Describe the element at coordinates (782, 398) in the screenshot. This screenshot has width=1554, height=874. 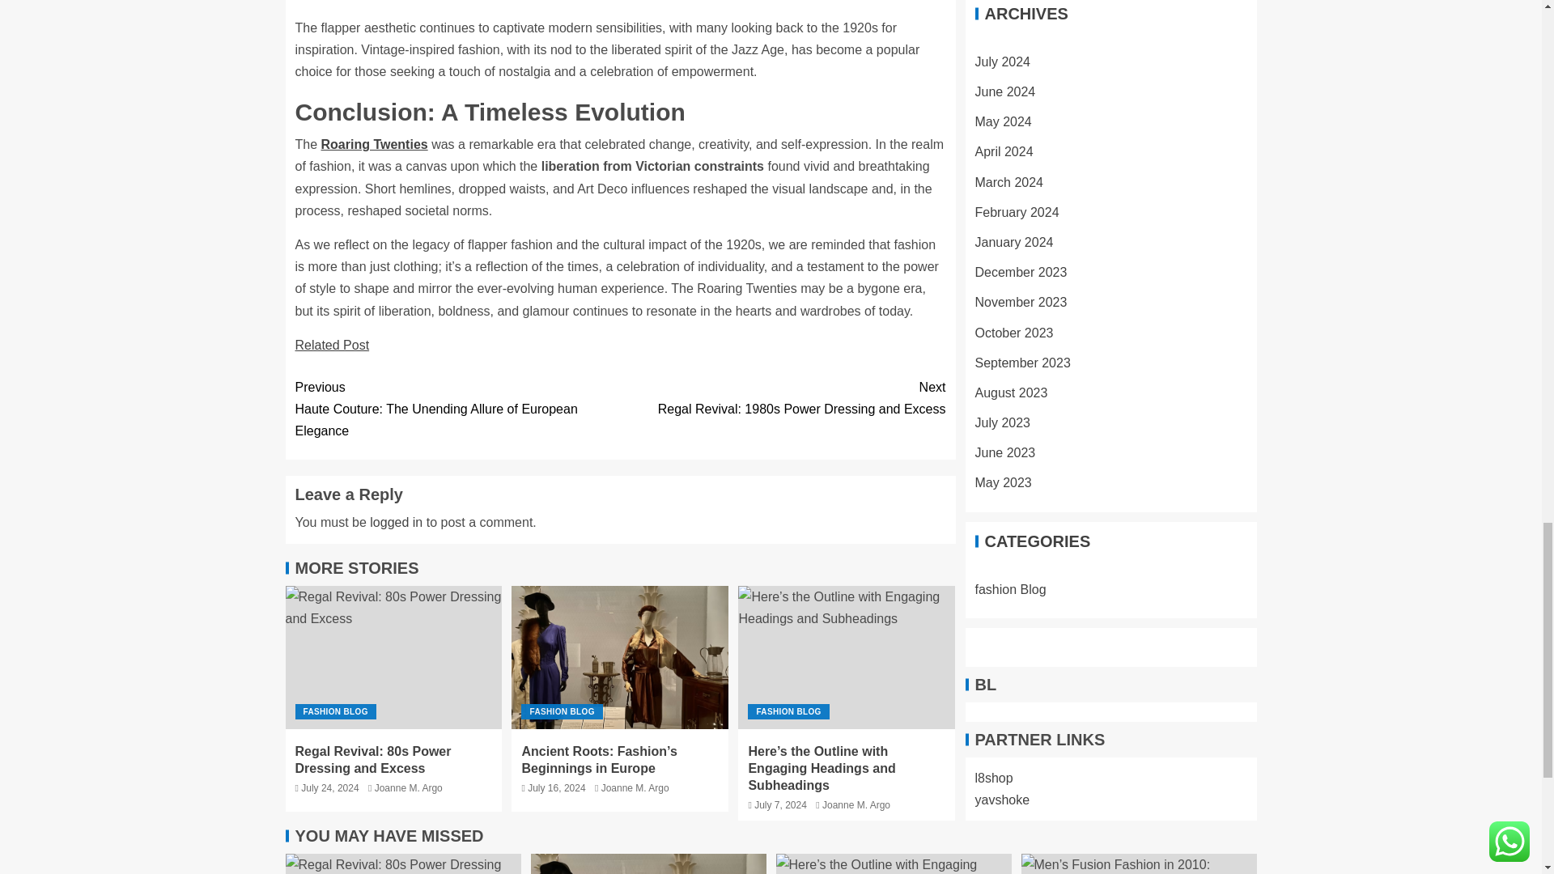
I see `Related Post` at that location.